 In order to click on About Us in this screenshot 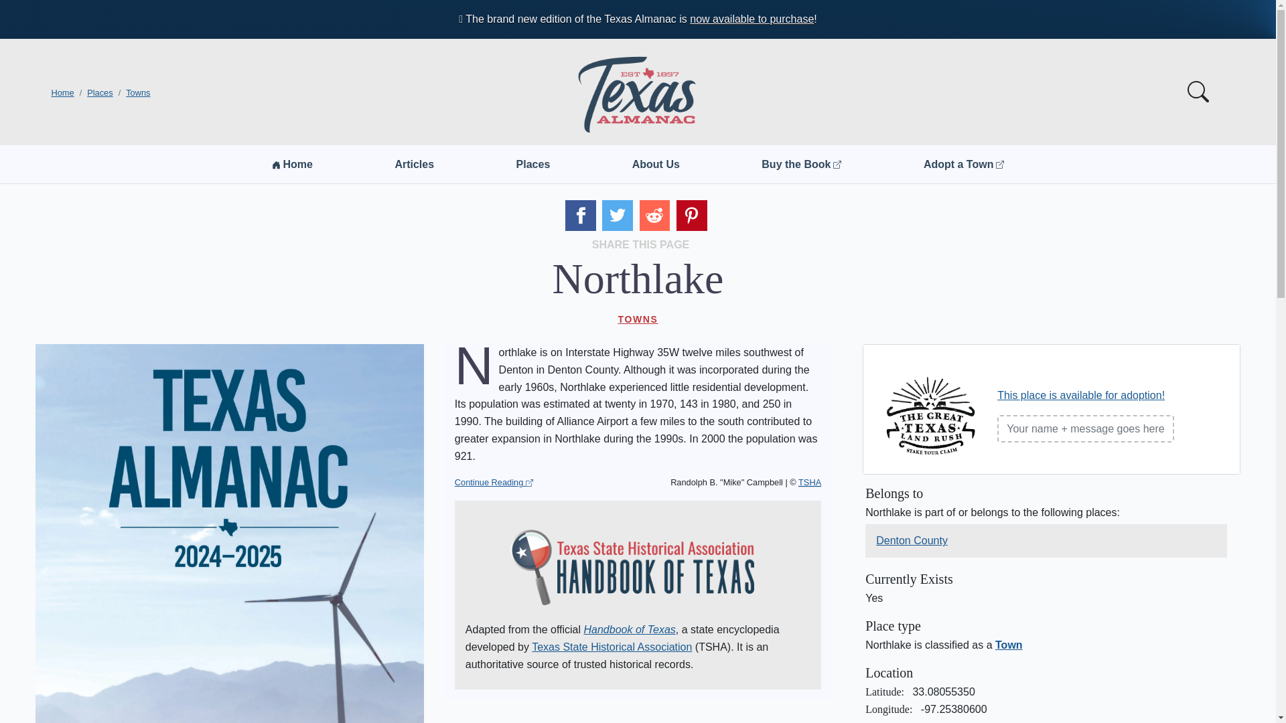, I will do `click(656, 164)`.